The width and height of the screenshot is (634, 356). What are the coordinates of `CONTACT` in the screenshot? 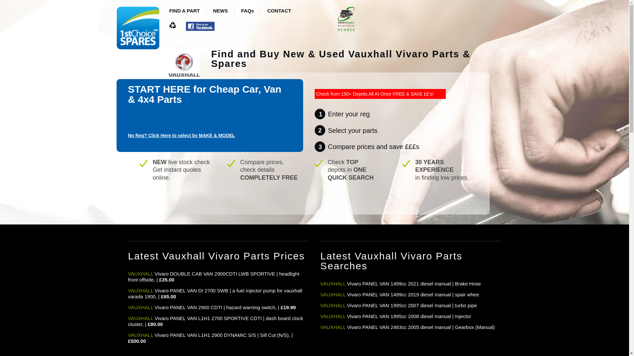 It's located at (279, 12).